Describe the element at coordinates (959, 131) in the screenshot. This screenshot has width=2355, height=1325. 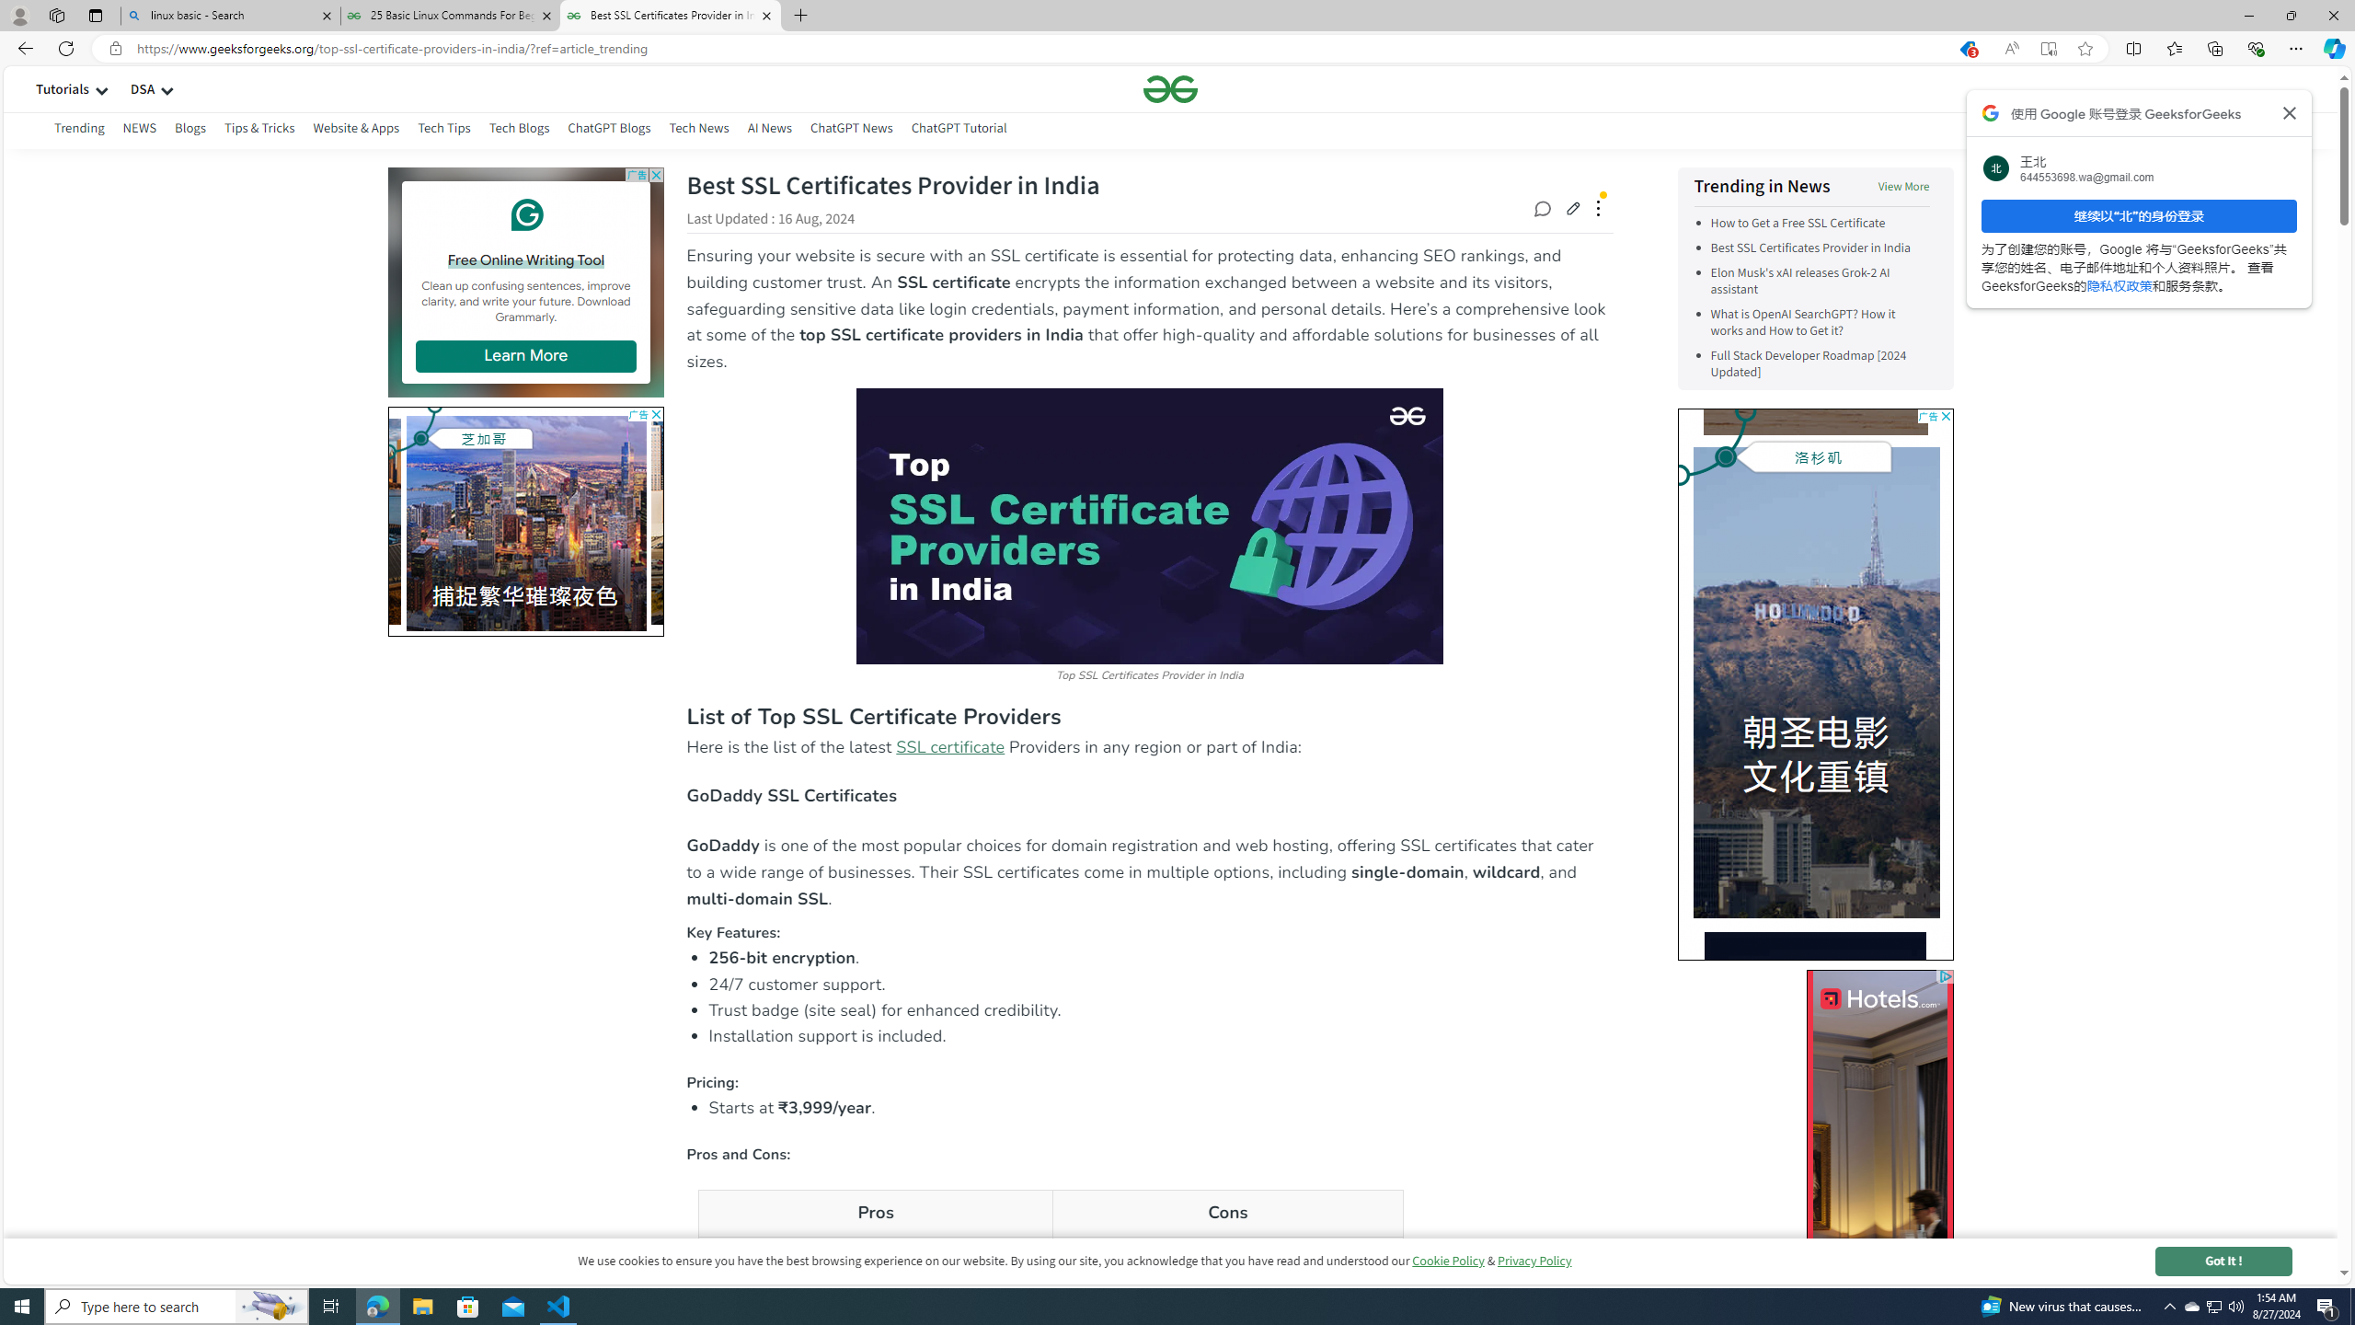
I see `ChatGPT Tutorial` at that location.